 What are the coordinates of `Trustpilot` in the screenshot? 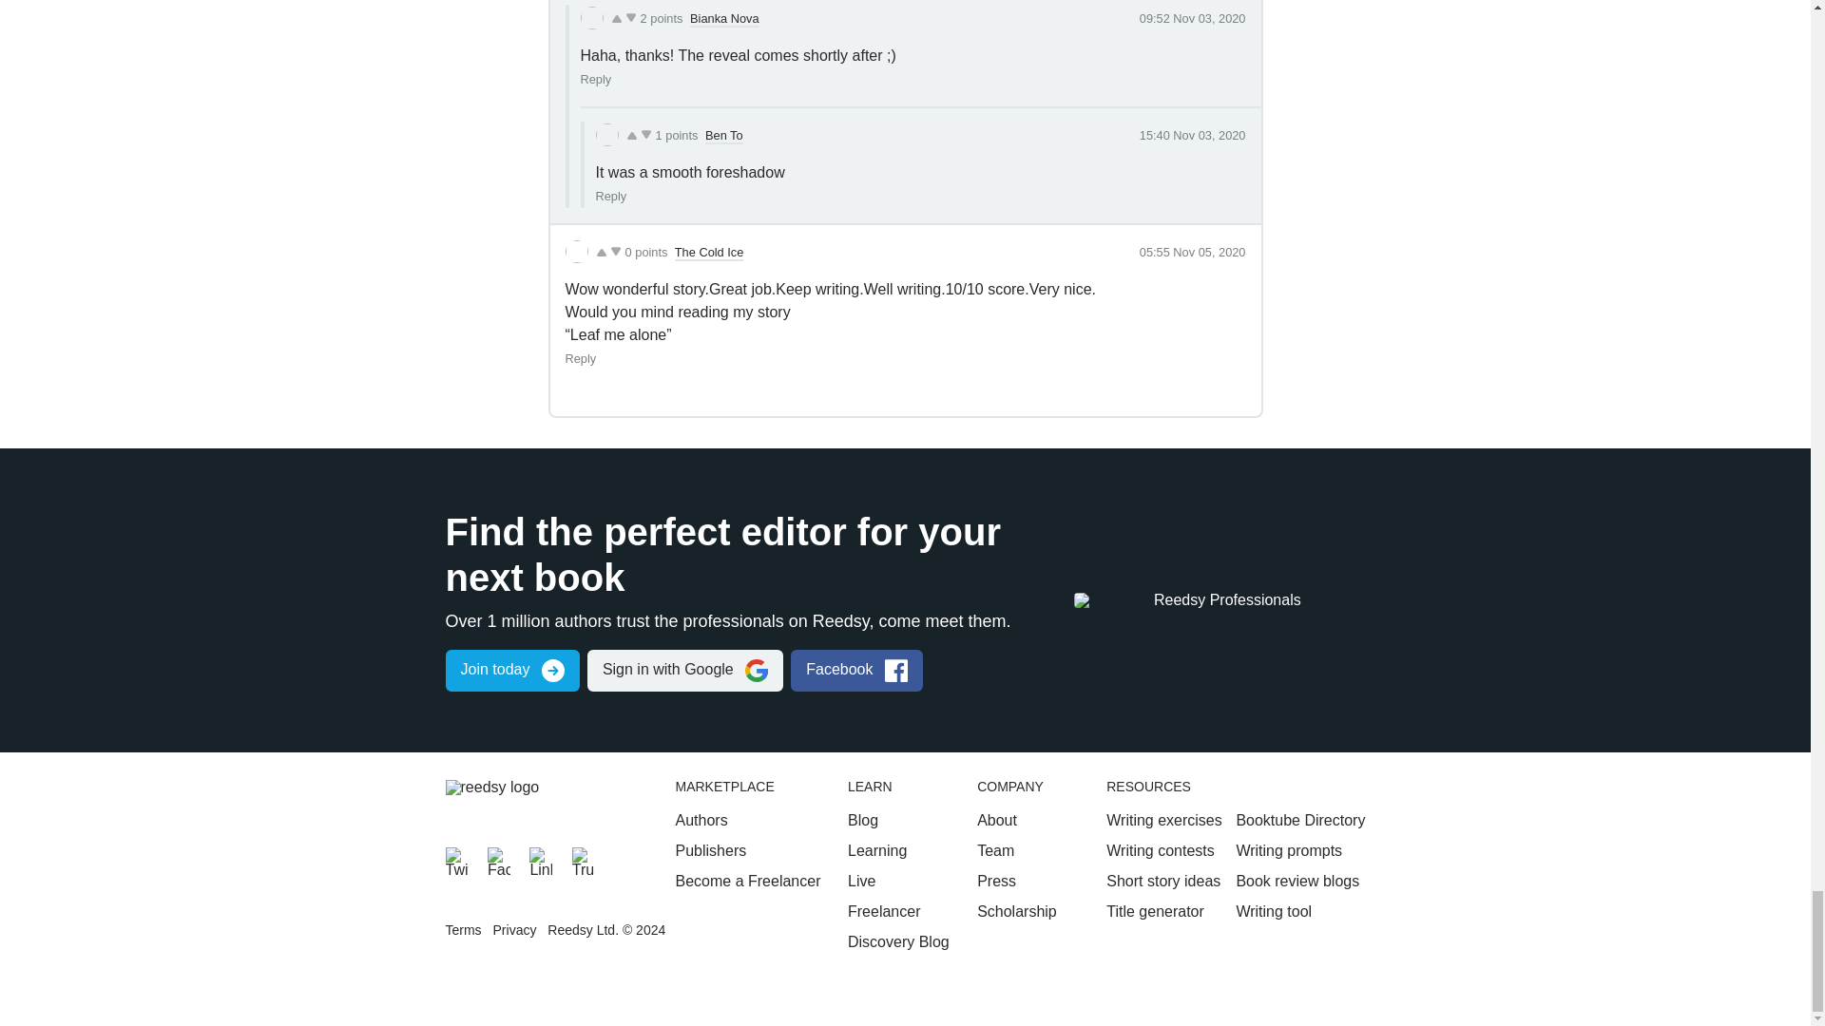 It's located at (584, 859).